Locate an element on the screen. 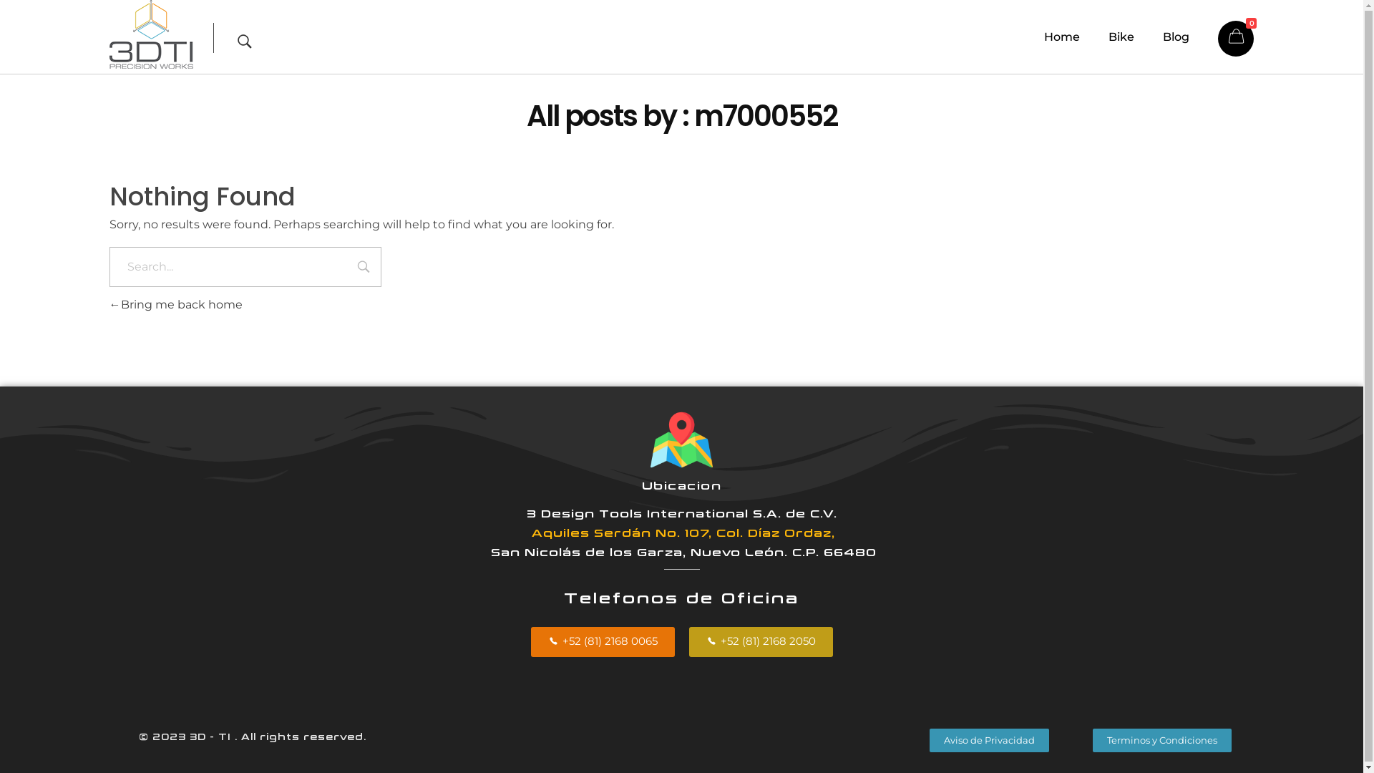  +52 (81) 2168 2050 is located at coordinates (760, 642).